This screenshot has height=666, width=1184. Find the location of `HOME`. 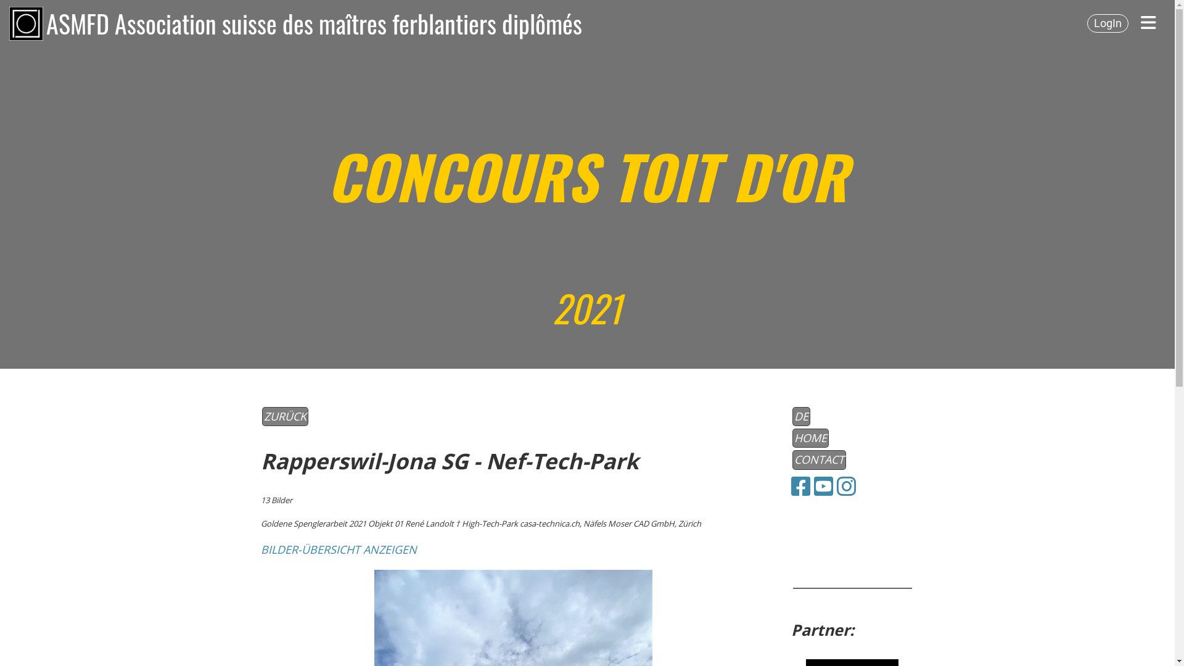

HOME is located at coordinates (810, 438).